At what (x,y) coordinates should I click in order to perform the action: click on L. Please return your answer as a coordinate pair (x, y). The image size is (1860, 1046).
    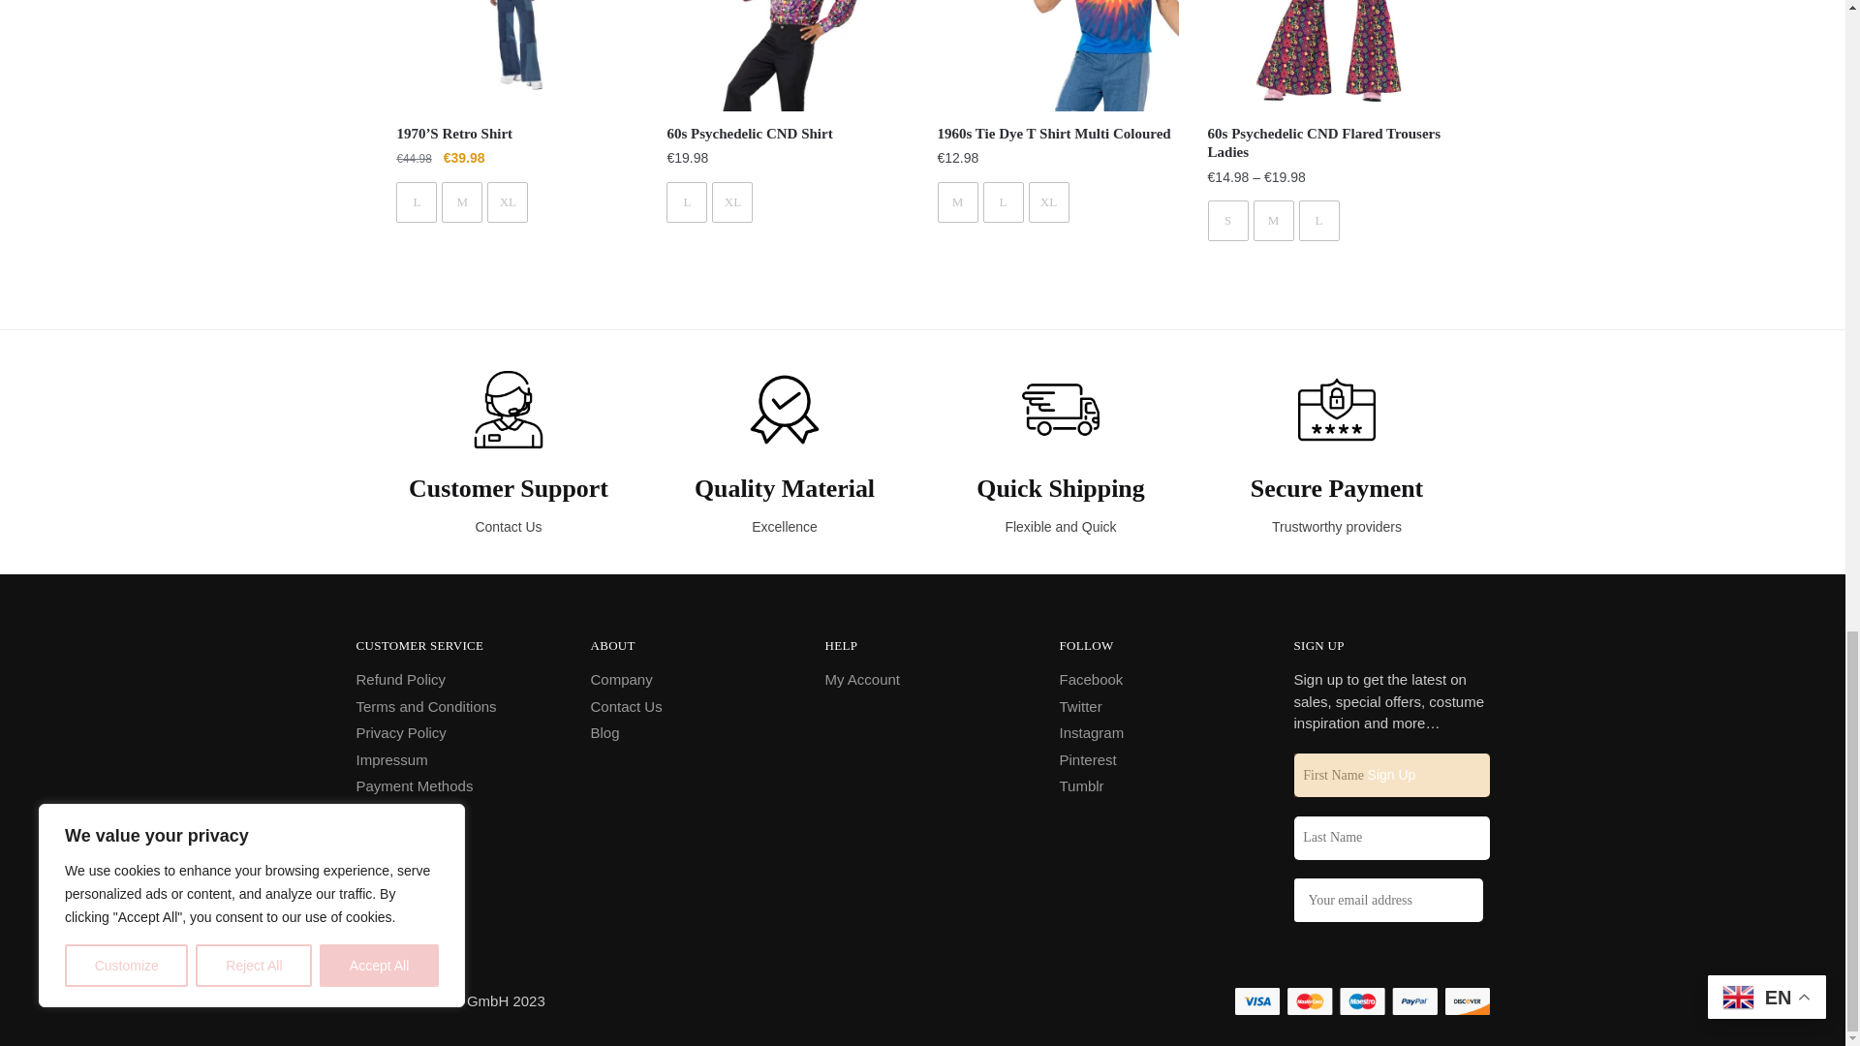
    Looking at the image, I should click on (417, 201).